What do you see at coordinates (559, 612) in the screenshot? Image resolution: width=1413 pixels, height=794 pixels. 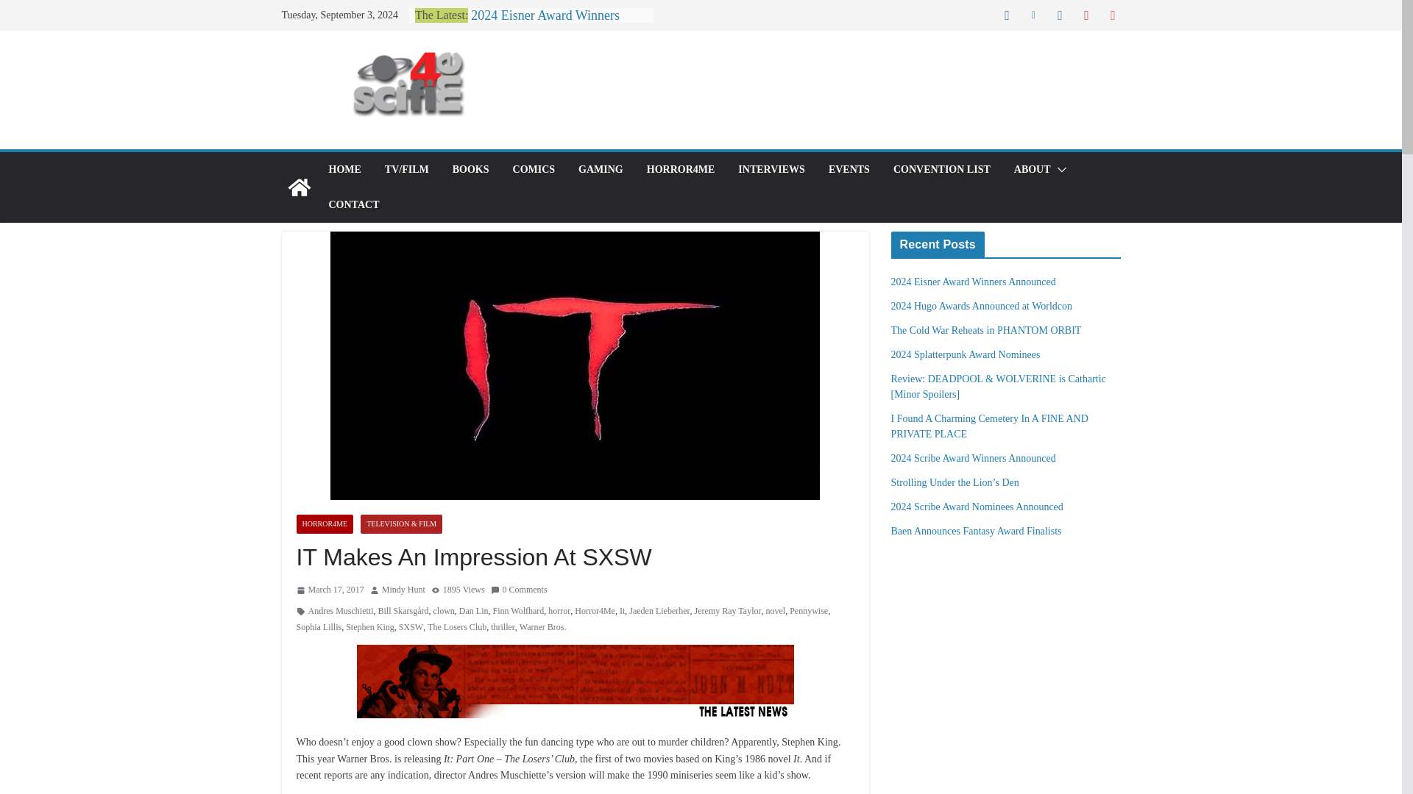 I see `horror` at bounding box center [559, 612].